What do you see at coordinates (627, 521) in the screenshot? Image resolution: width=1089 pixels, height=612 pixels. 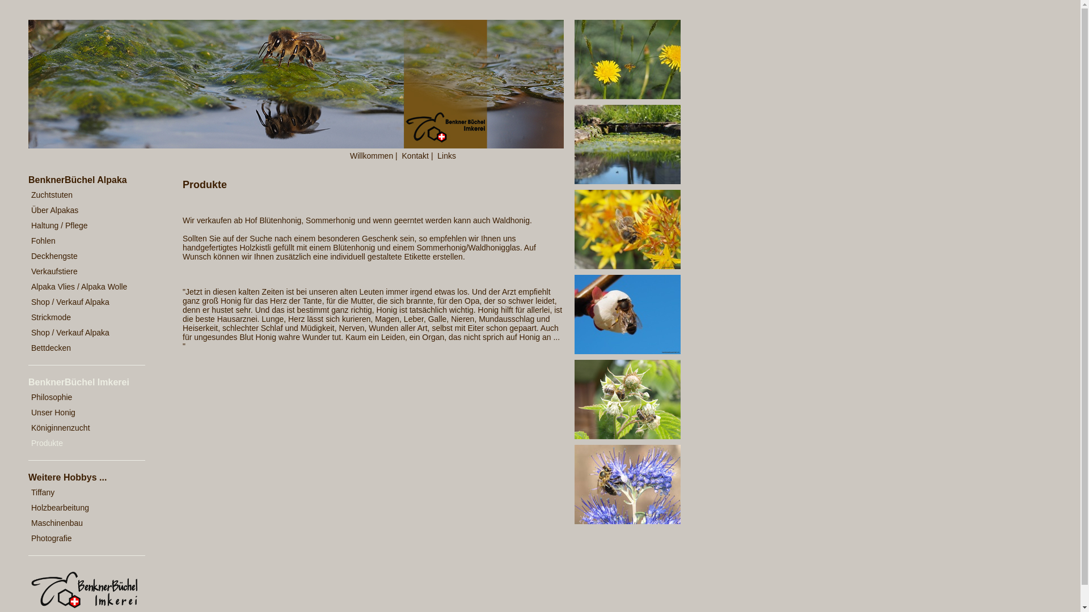 I see `Biene auf Bartblume` at bounding box center [627, 521].